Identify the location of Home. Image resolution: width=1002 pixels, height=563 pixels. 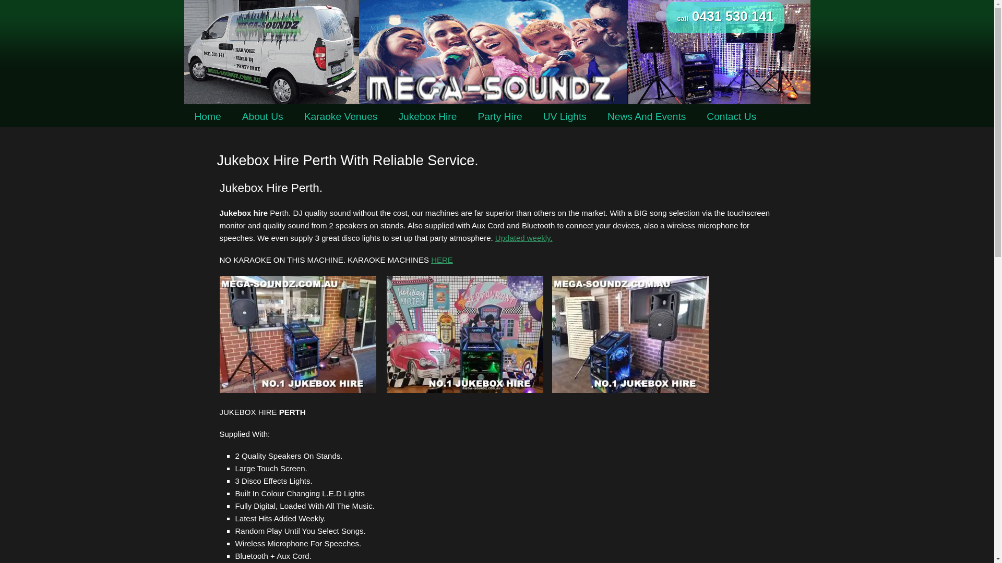
(208, 117).